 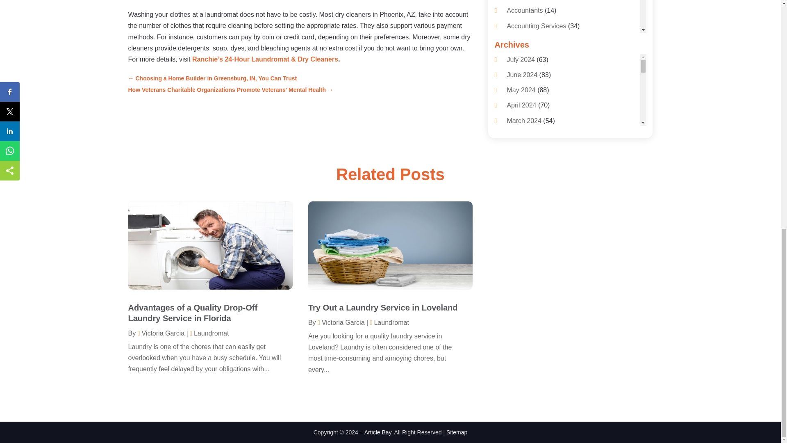 I want to click on Agencies, so click(x=520, y=148).